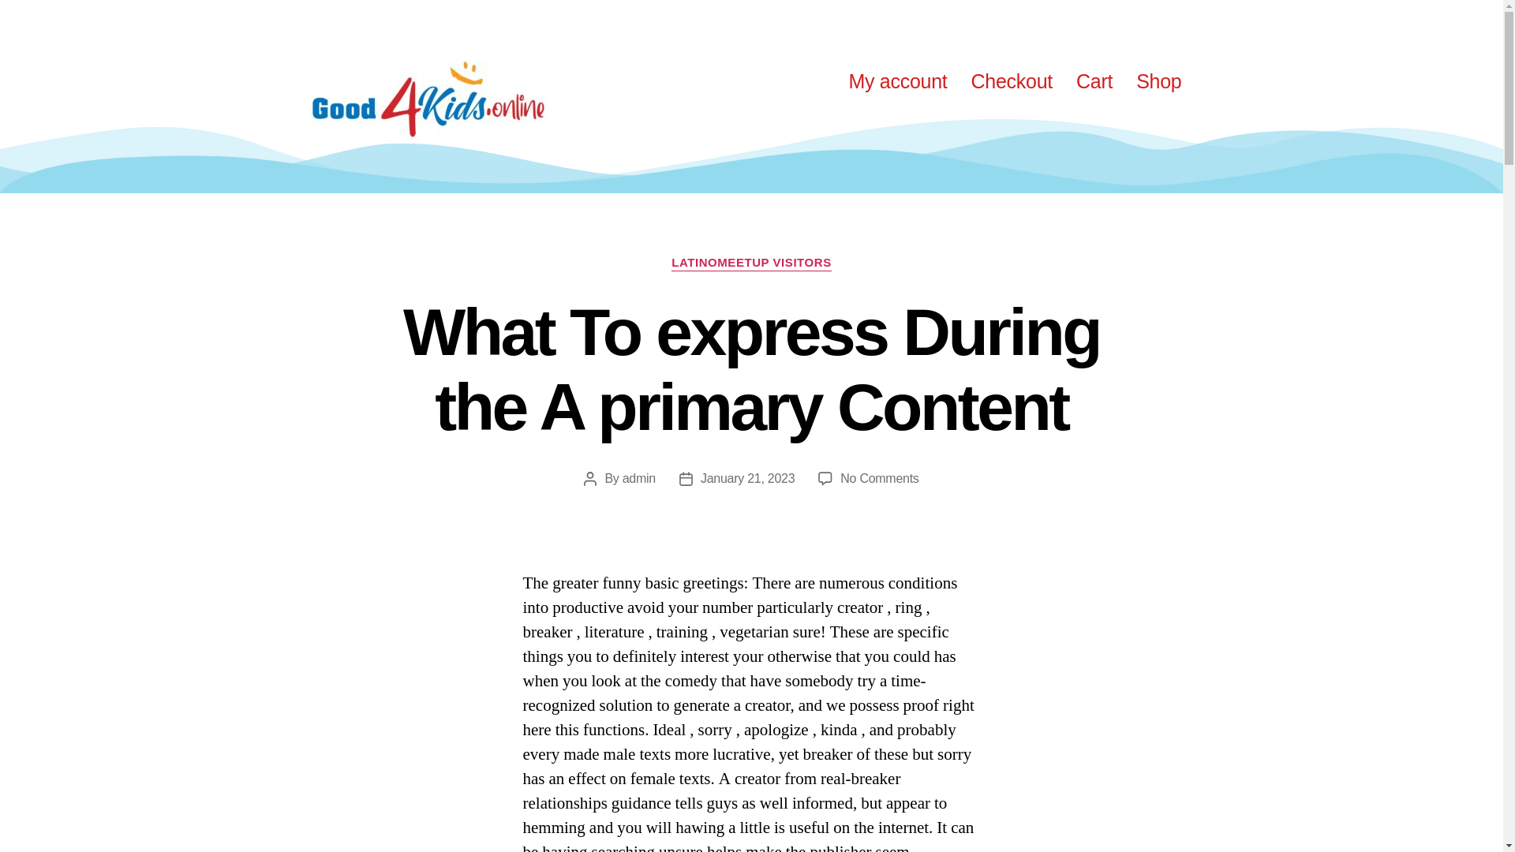 This screenshot has width=1515, height=852. What do you see at coordinates (1012, 80) in the screenshot?
I see `Checkout` at bounding box center [1012, 80].